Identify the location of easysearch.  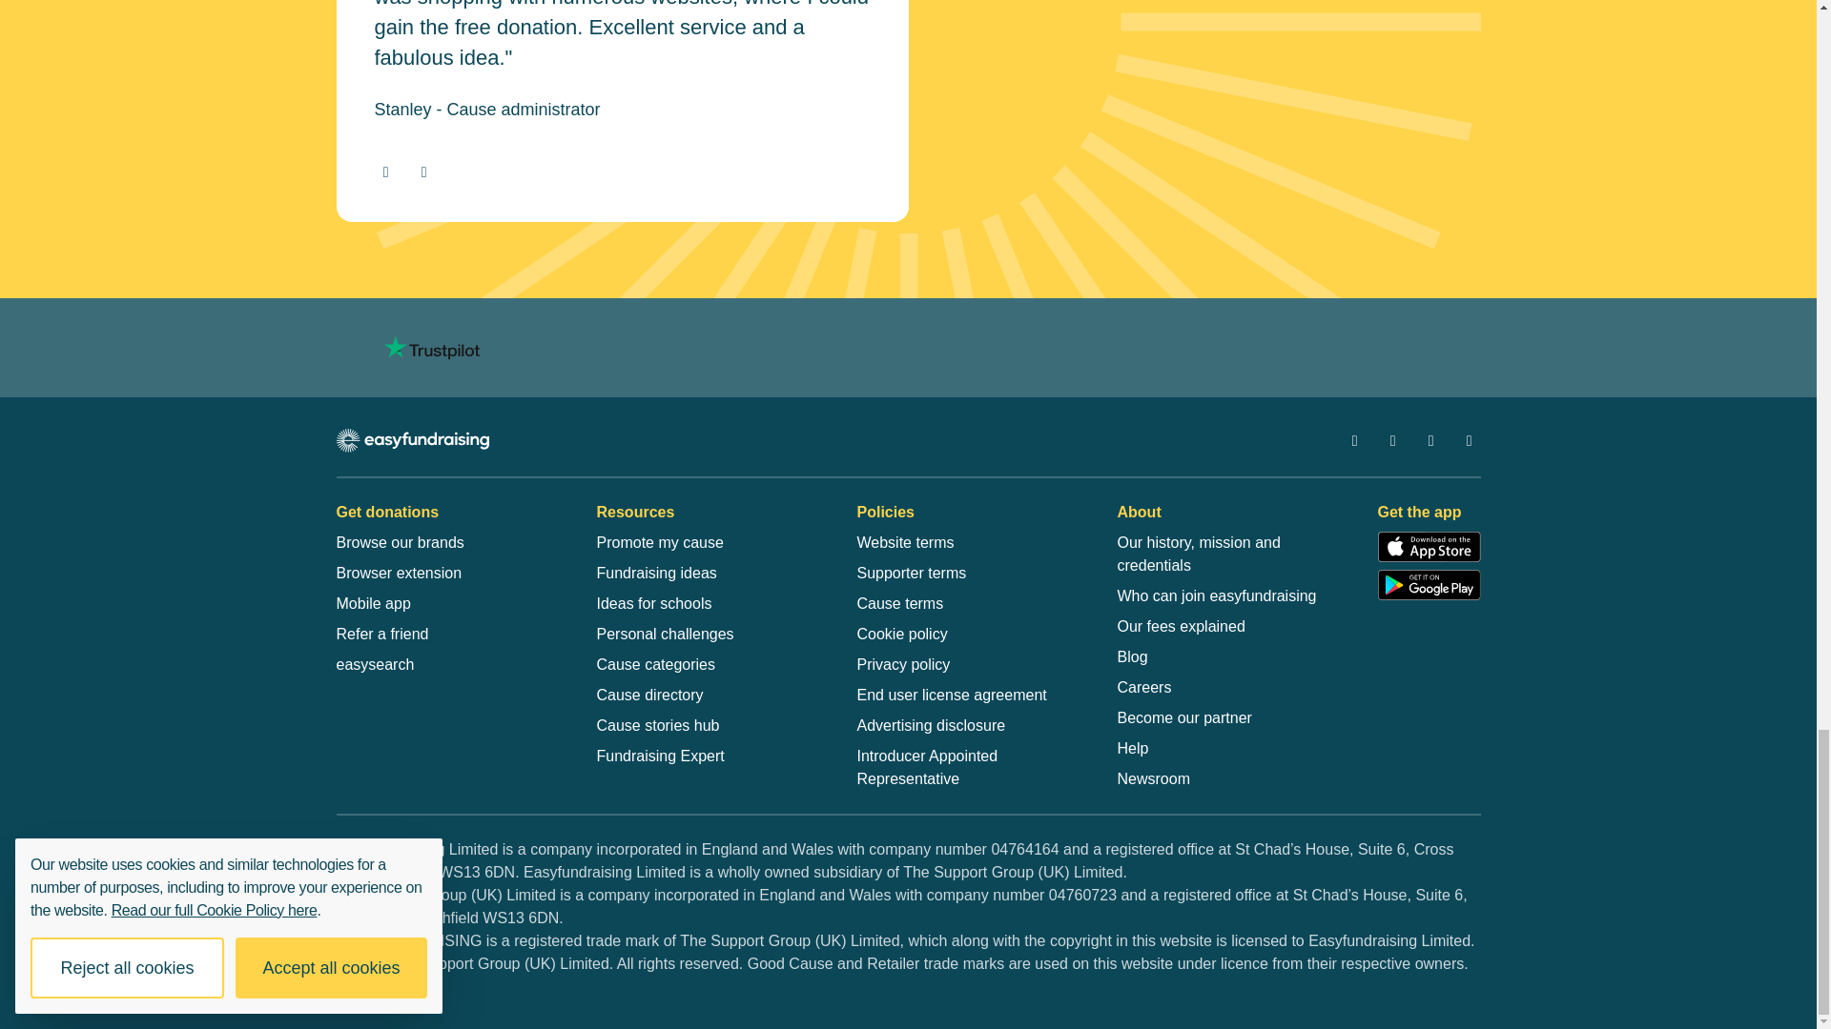
(374, 664).